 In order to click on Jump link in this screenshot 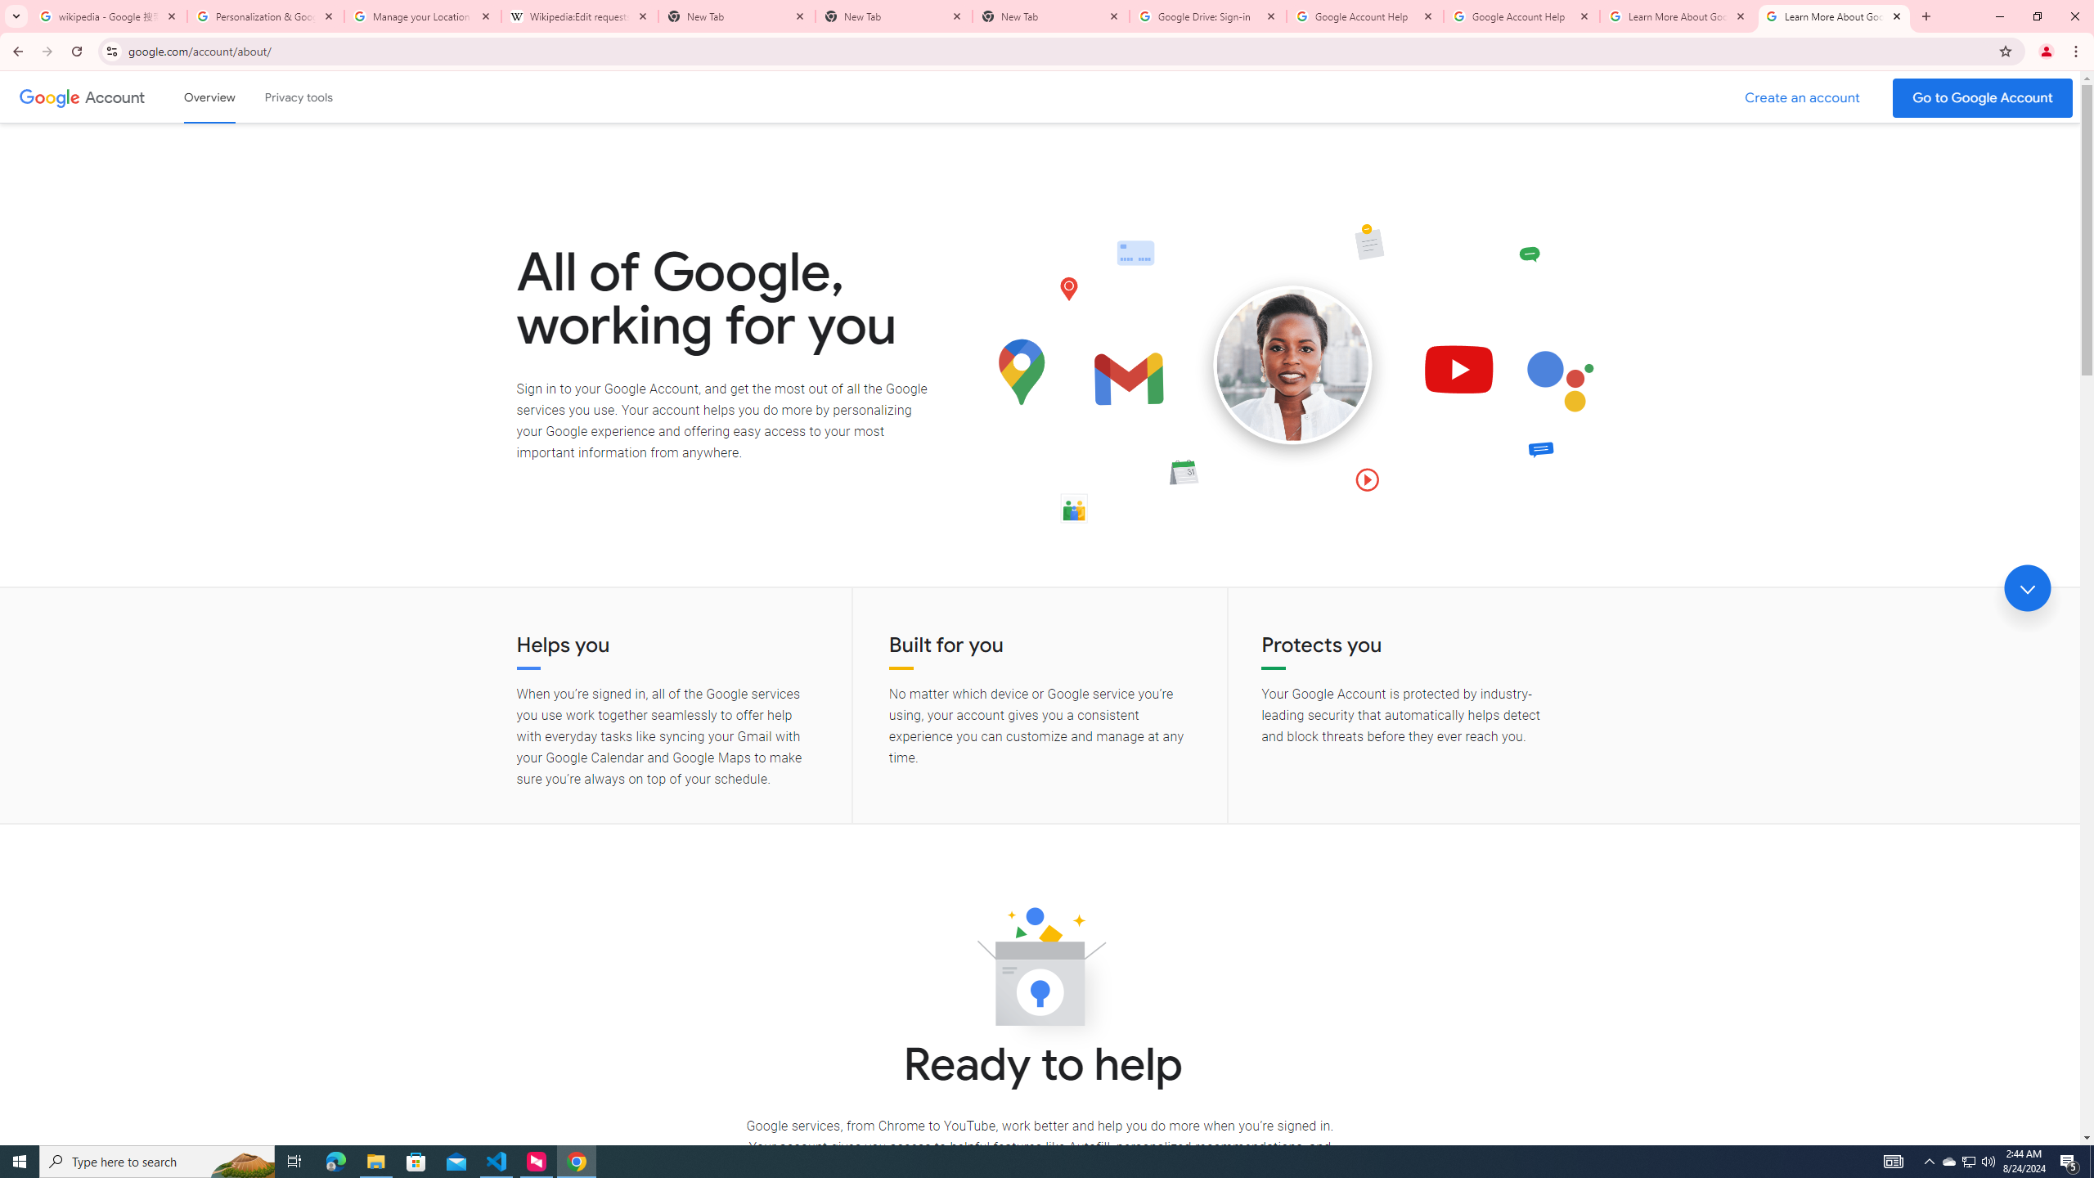, I will do `click(2027, 588)`.